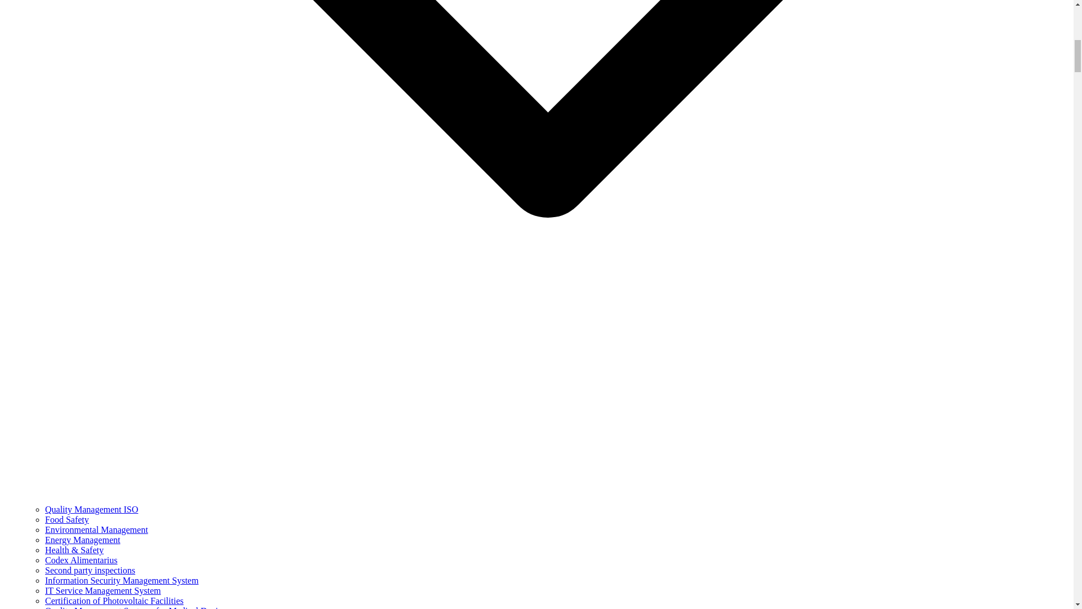 The image size is (1082, 609). I want to click on Second party inspections, so click(90, 570).